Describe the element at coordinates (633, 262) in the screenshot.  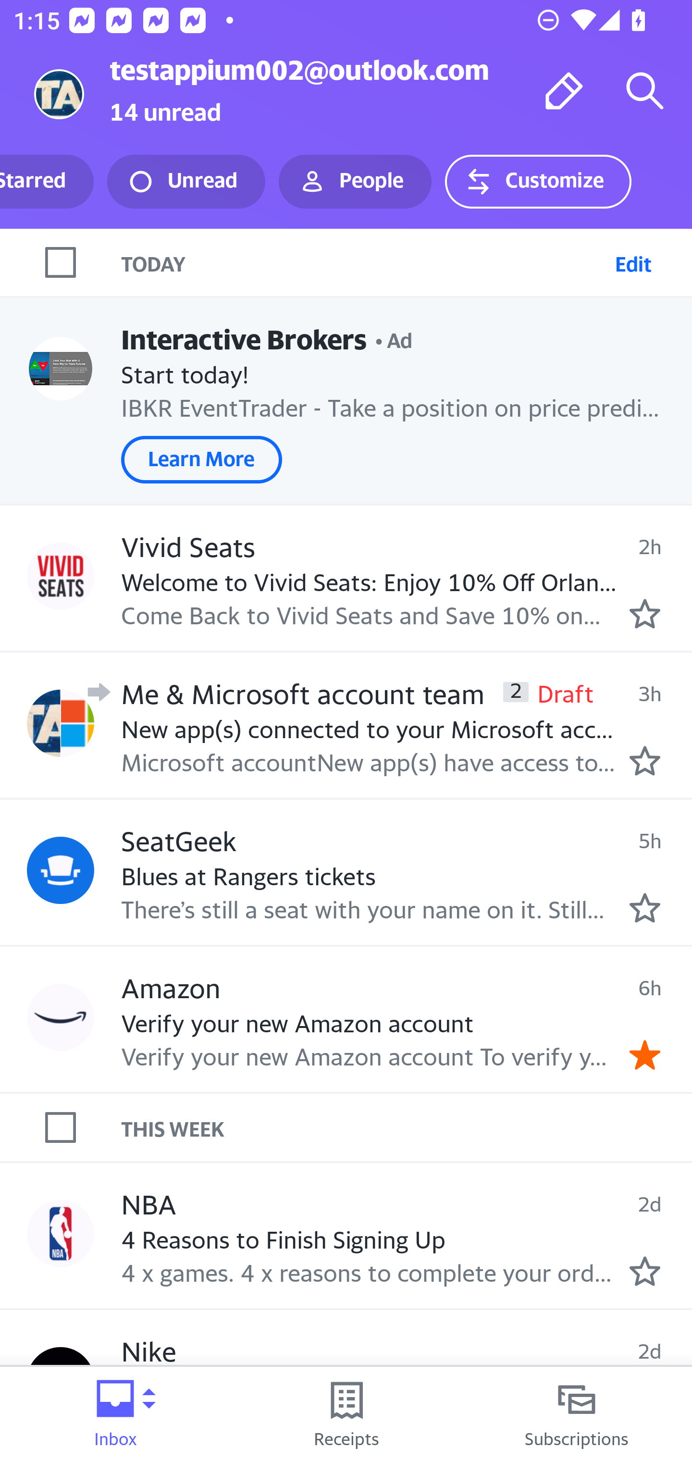
I see `Edit Select emails` at that location.